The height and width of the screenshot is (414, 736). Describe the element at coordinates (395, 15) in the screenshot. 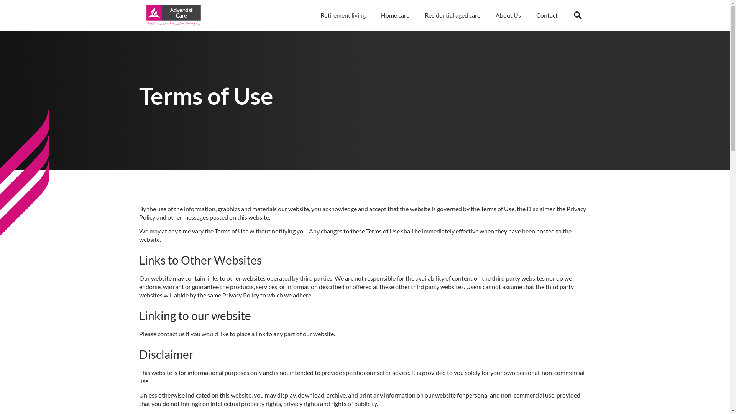

I see `Home care` at that location.